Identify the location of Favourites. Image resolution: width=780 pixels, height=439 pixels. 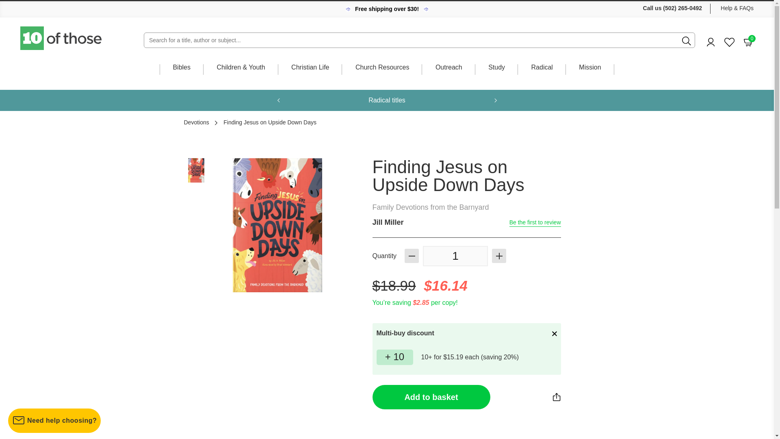
(455, 256).